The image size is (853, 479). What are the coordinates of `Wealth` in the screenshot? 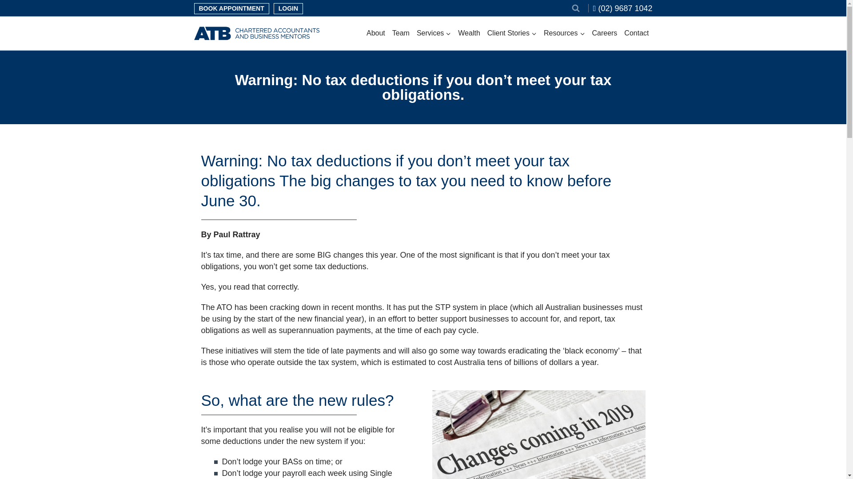 It's located at (469, 33).